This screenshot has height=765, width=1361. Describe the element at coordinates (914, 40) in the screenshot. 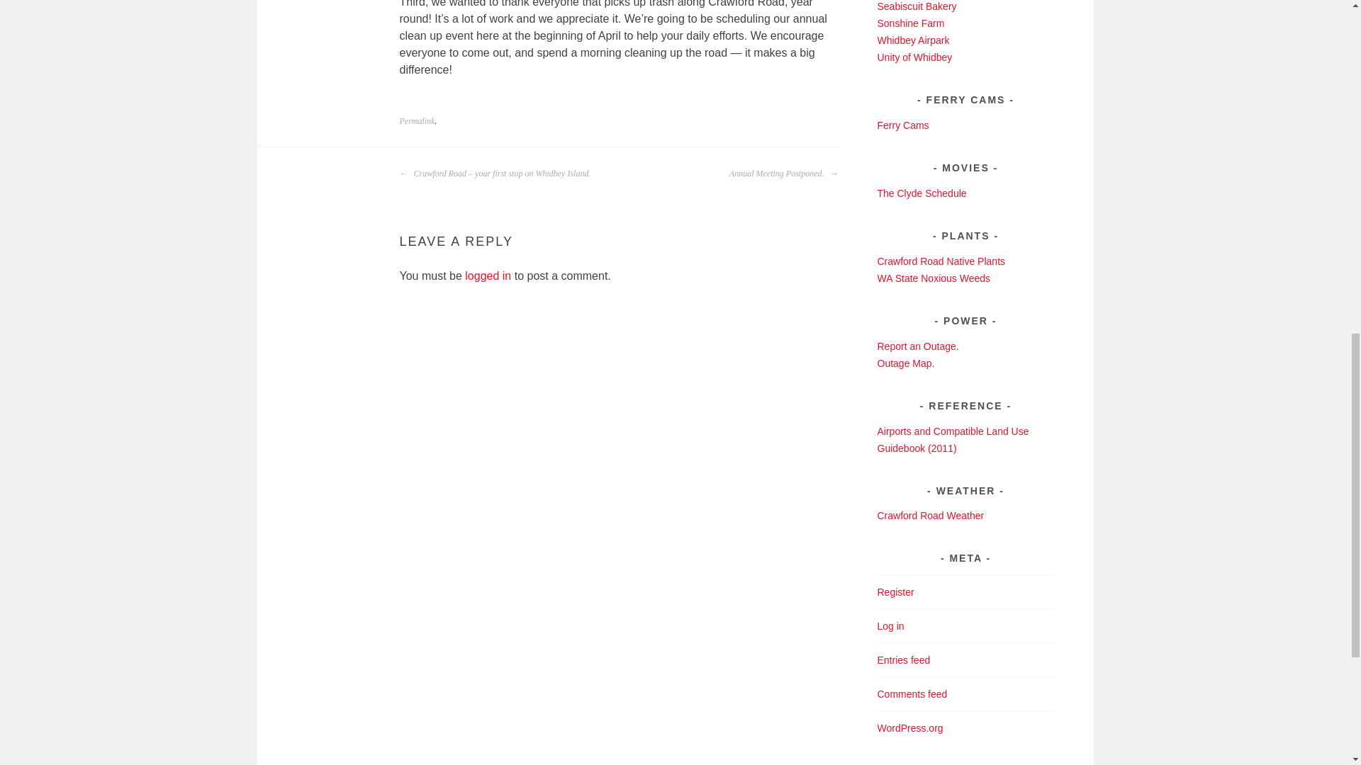

I see `Whidbey Airpark` at that location.